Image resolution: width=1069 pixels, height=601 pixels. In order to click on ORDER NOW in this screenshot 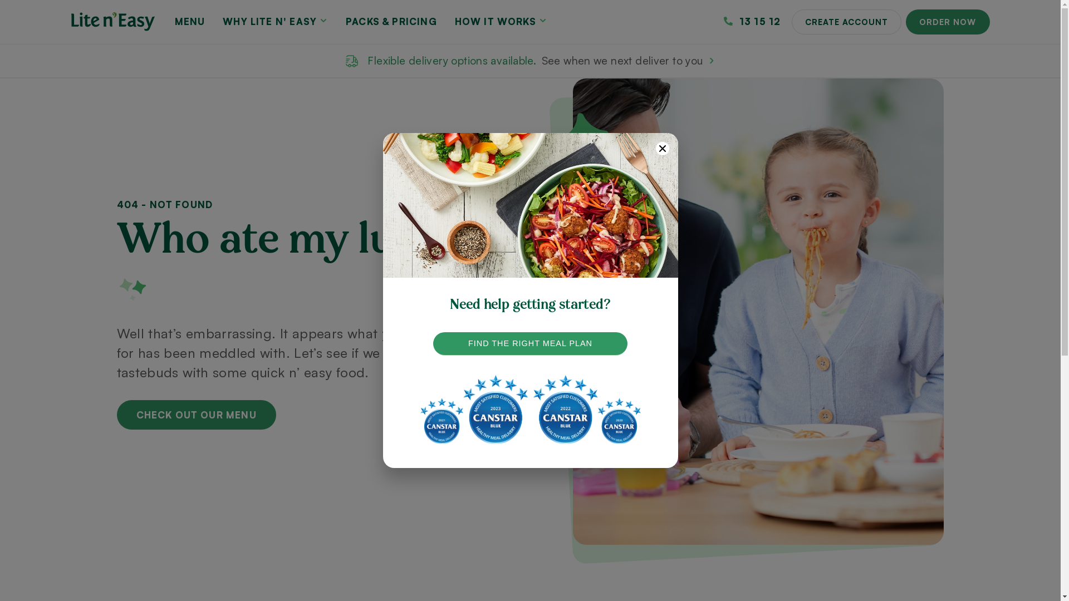, I will do `click(948, 22)`.